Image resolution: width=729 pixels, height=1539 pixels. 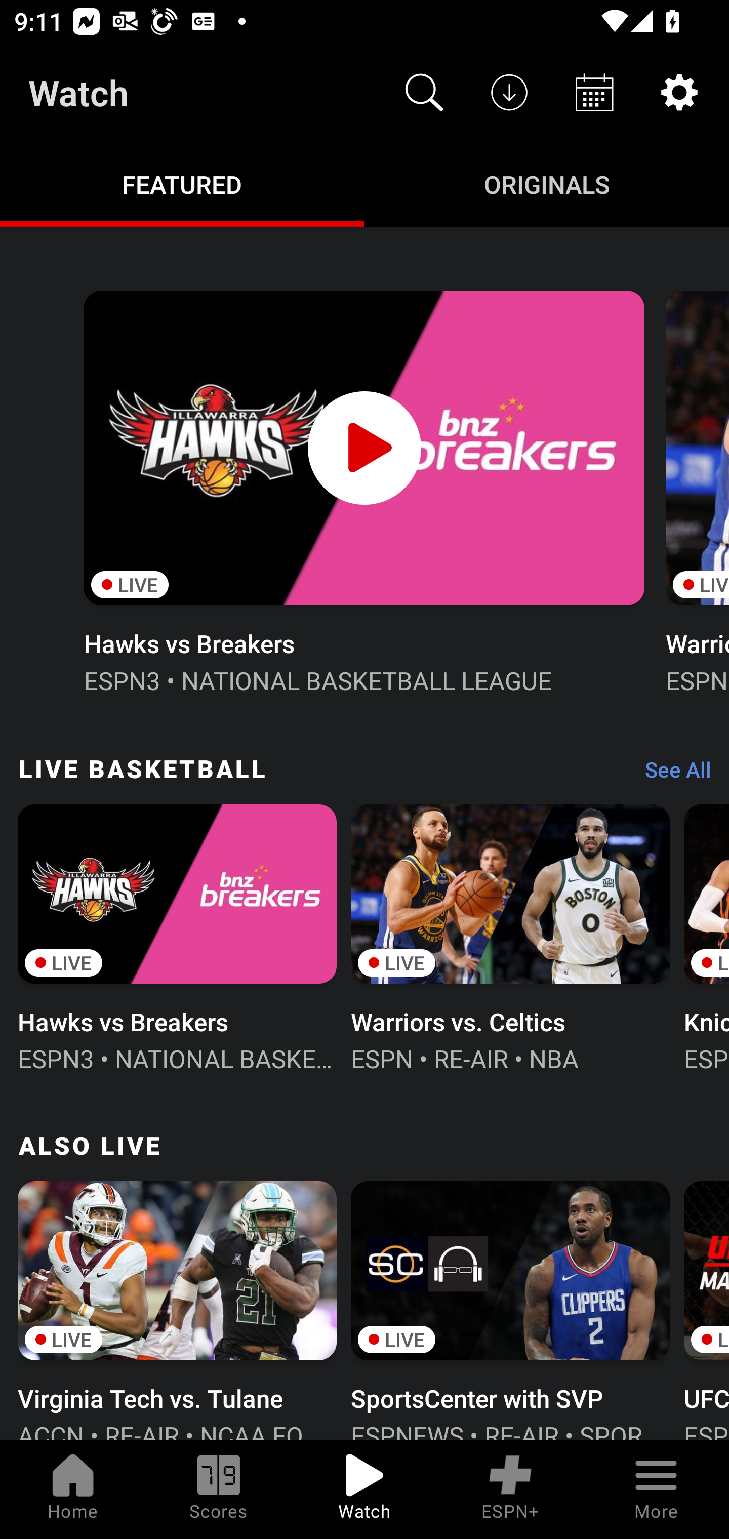 What do you see at coordinates (510, 936) in the screenshot?
I see `LIVE Warriors vs. Celtics ESPN • RE-AIR • NBA` at bounding box center [510, 936].